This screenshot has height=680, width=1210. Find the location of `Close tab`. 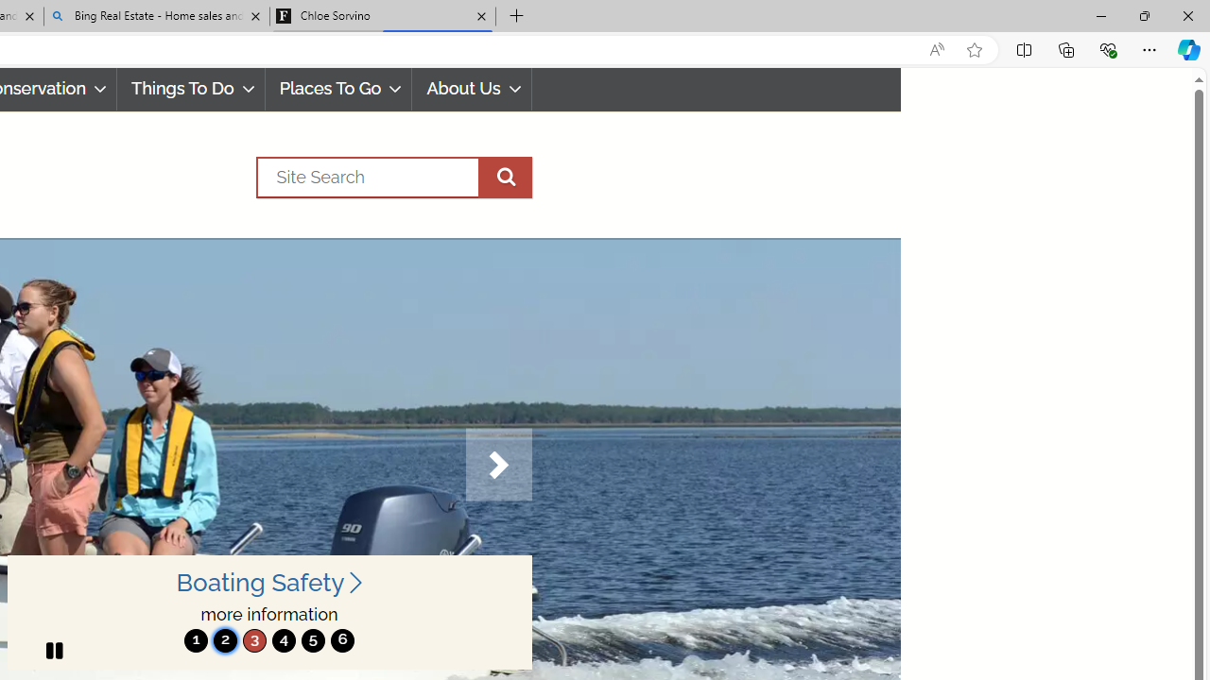

Close tab is located at coordinates (481, 15).